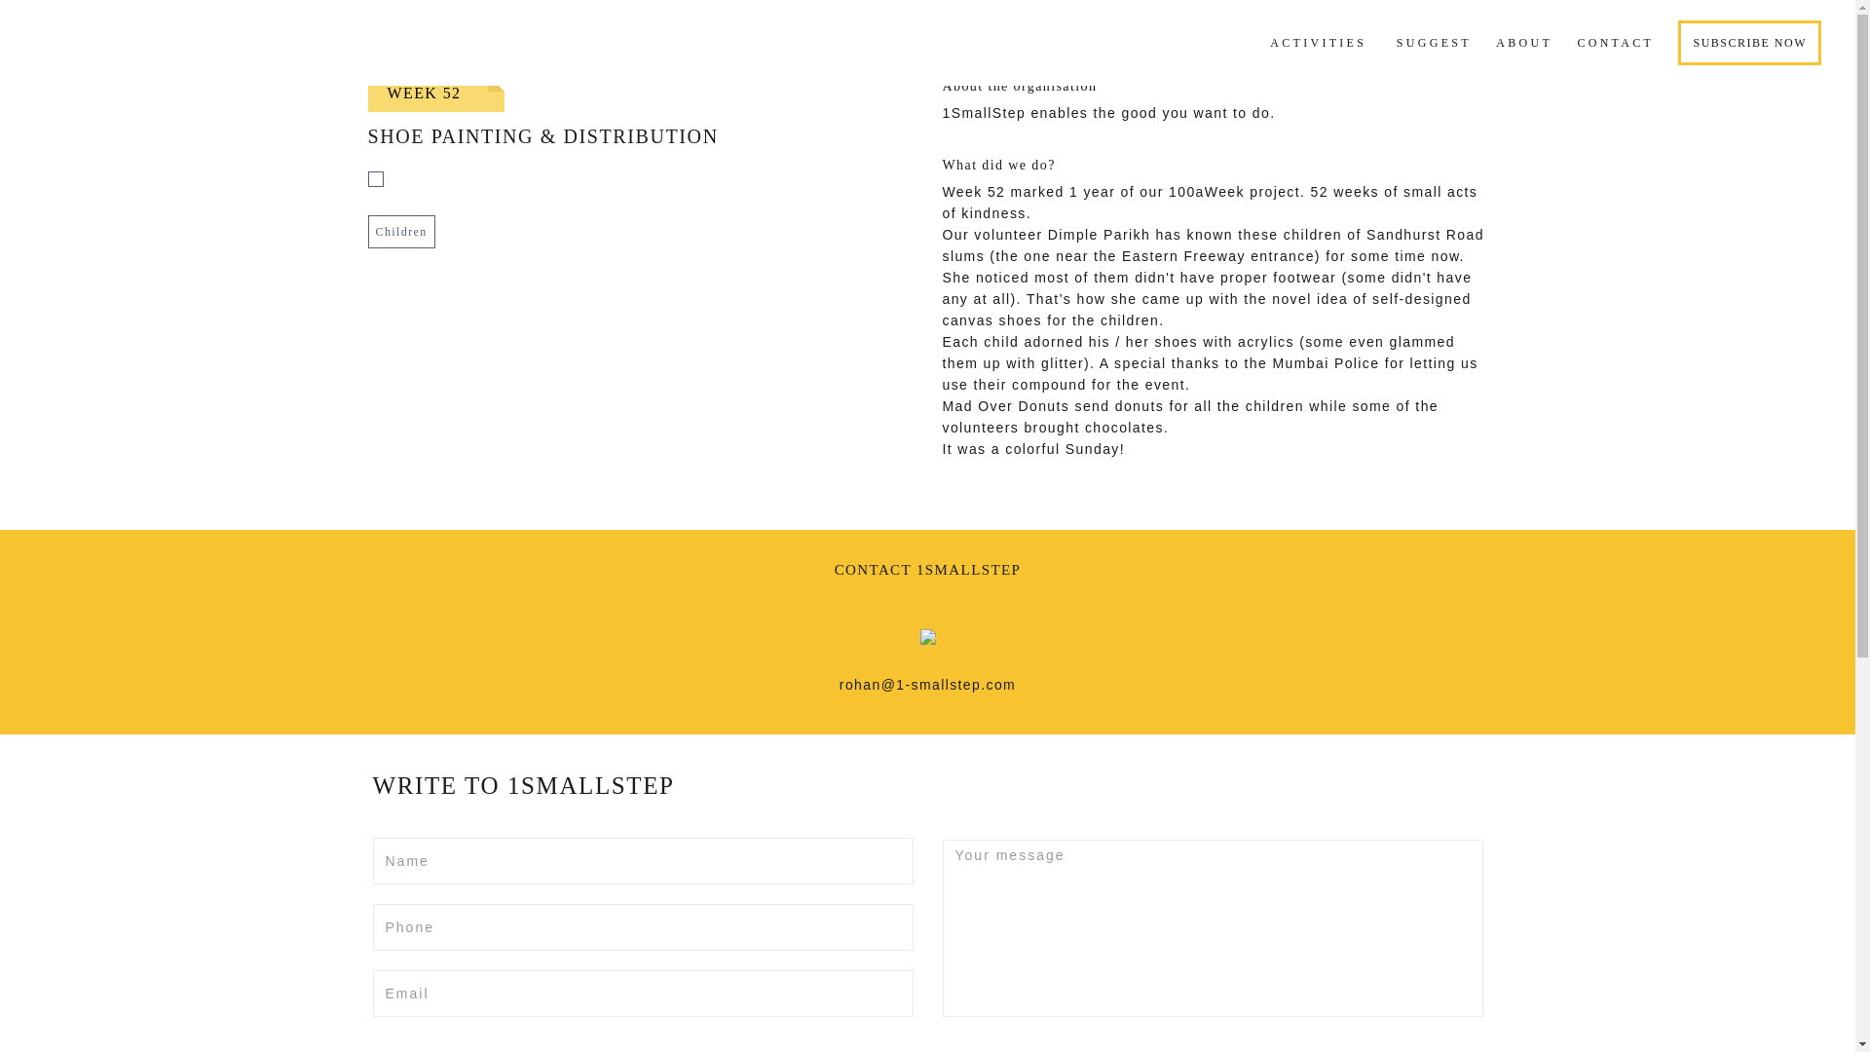  What do you see at coordinates (1749, 42) in the screenshot?
I see `SUBSCRIBE NOW` at bounding box center [1749, 42].